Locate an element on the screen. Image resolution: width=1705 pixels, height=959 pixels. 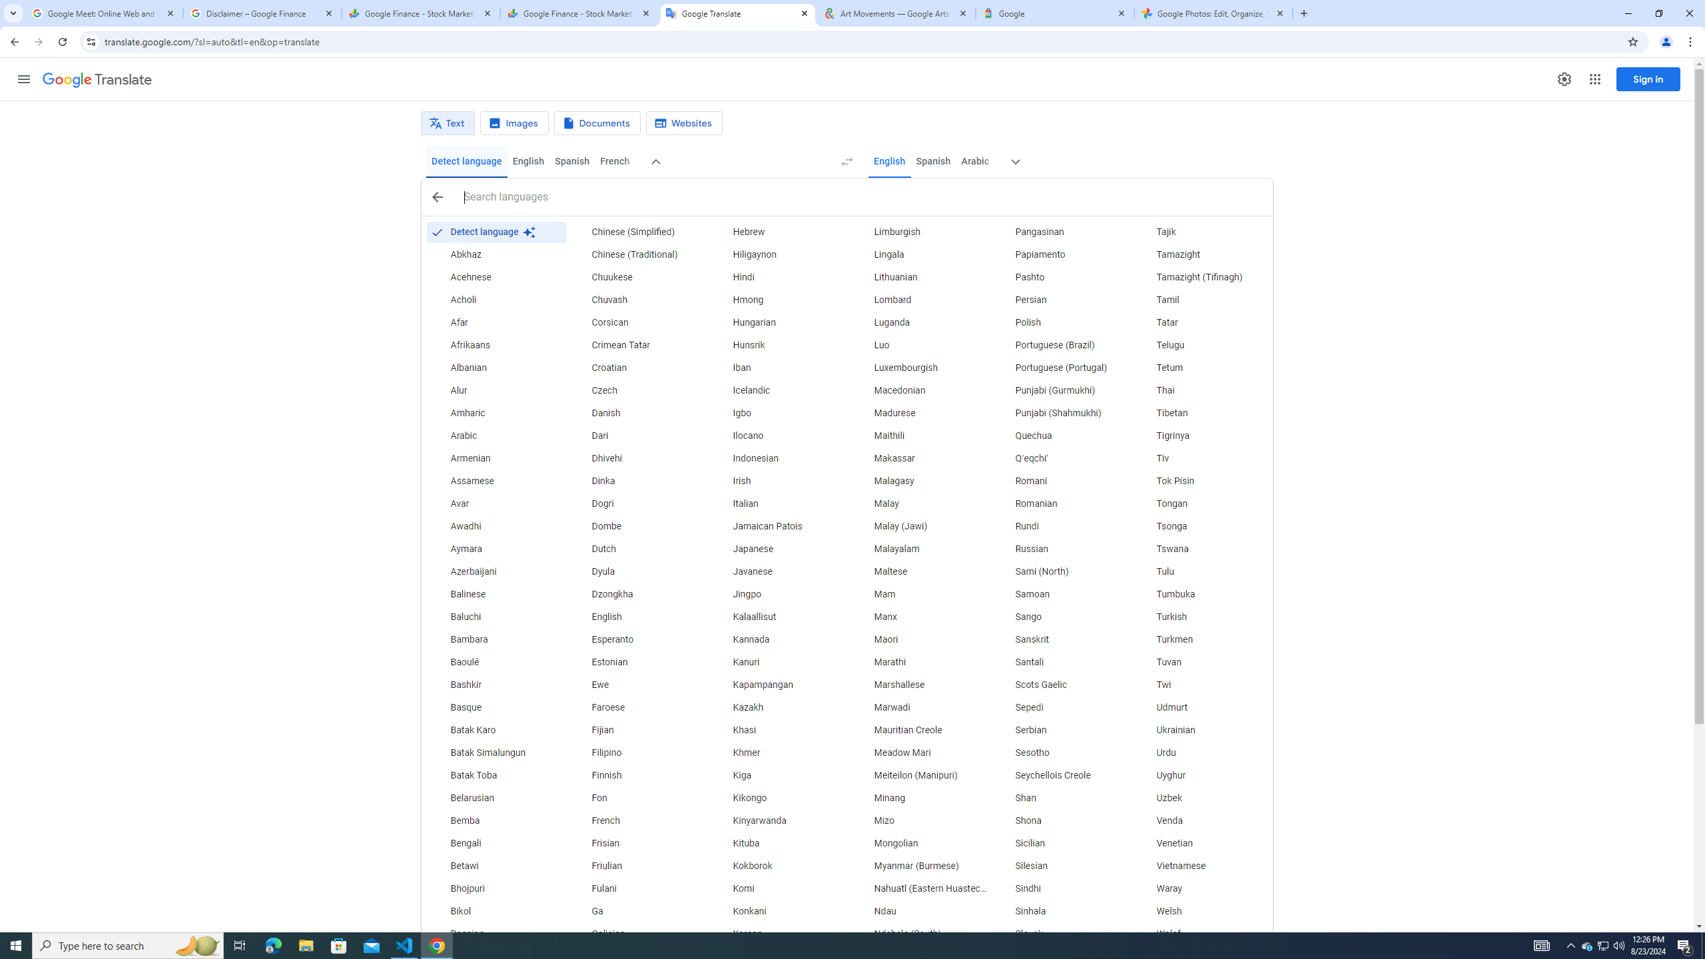
Kazakh is located at coordinates (779, 707).